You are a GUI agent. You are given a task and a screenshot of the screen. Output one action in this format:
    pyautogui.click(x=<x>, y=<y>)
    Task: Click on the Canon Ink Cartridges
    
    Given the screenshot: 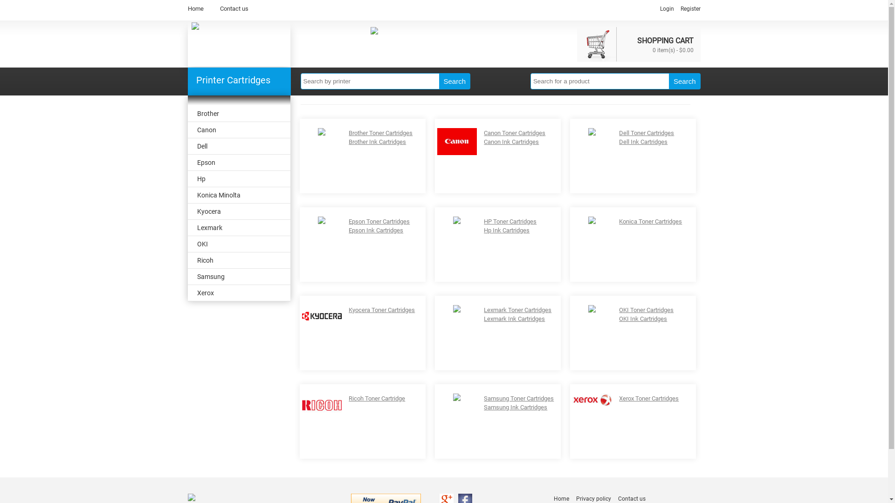 What is the action you would take?
    pyautogui.click(x=511, y=142)
    